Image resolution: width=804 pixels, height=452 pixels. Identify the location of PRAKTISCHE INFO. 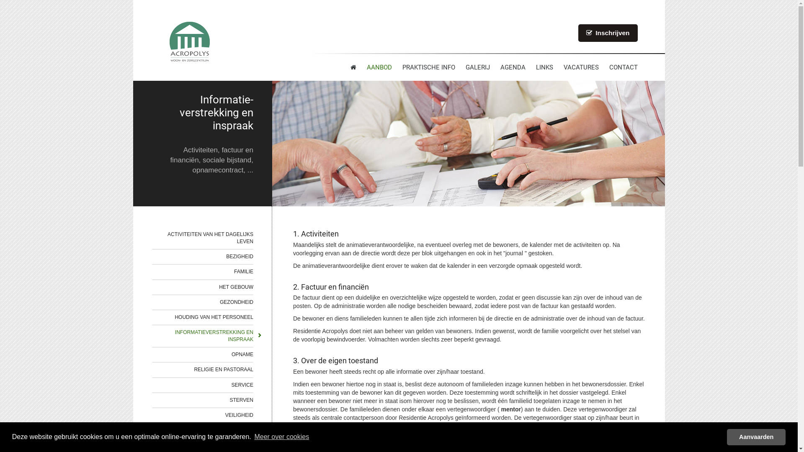
(428, 67).